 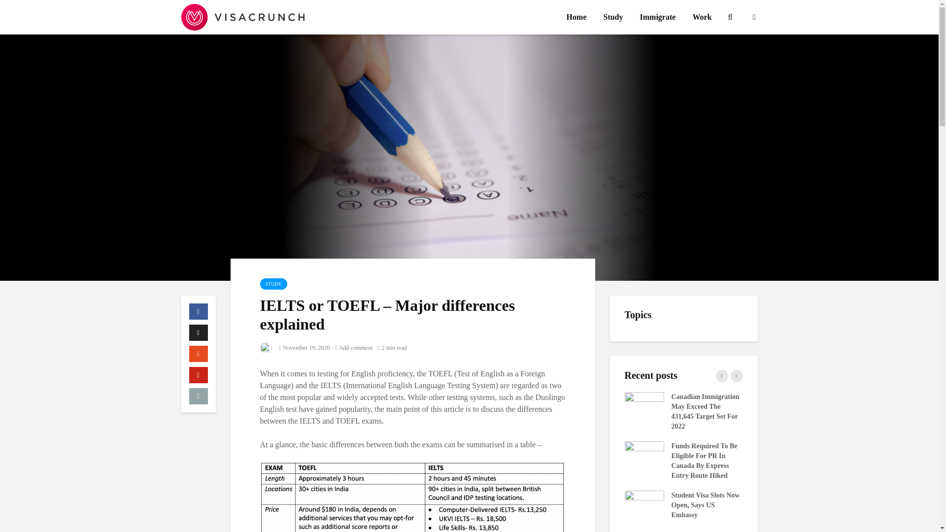 What do you see at coordinates (407, 504) in the screenshot?
I see `Scholarships For International Students In Western Australia` at bounding box center [407, 504].